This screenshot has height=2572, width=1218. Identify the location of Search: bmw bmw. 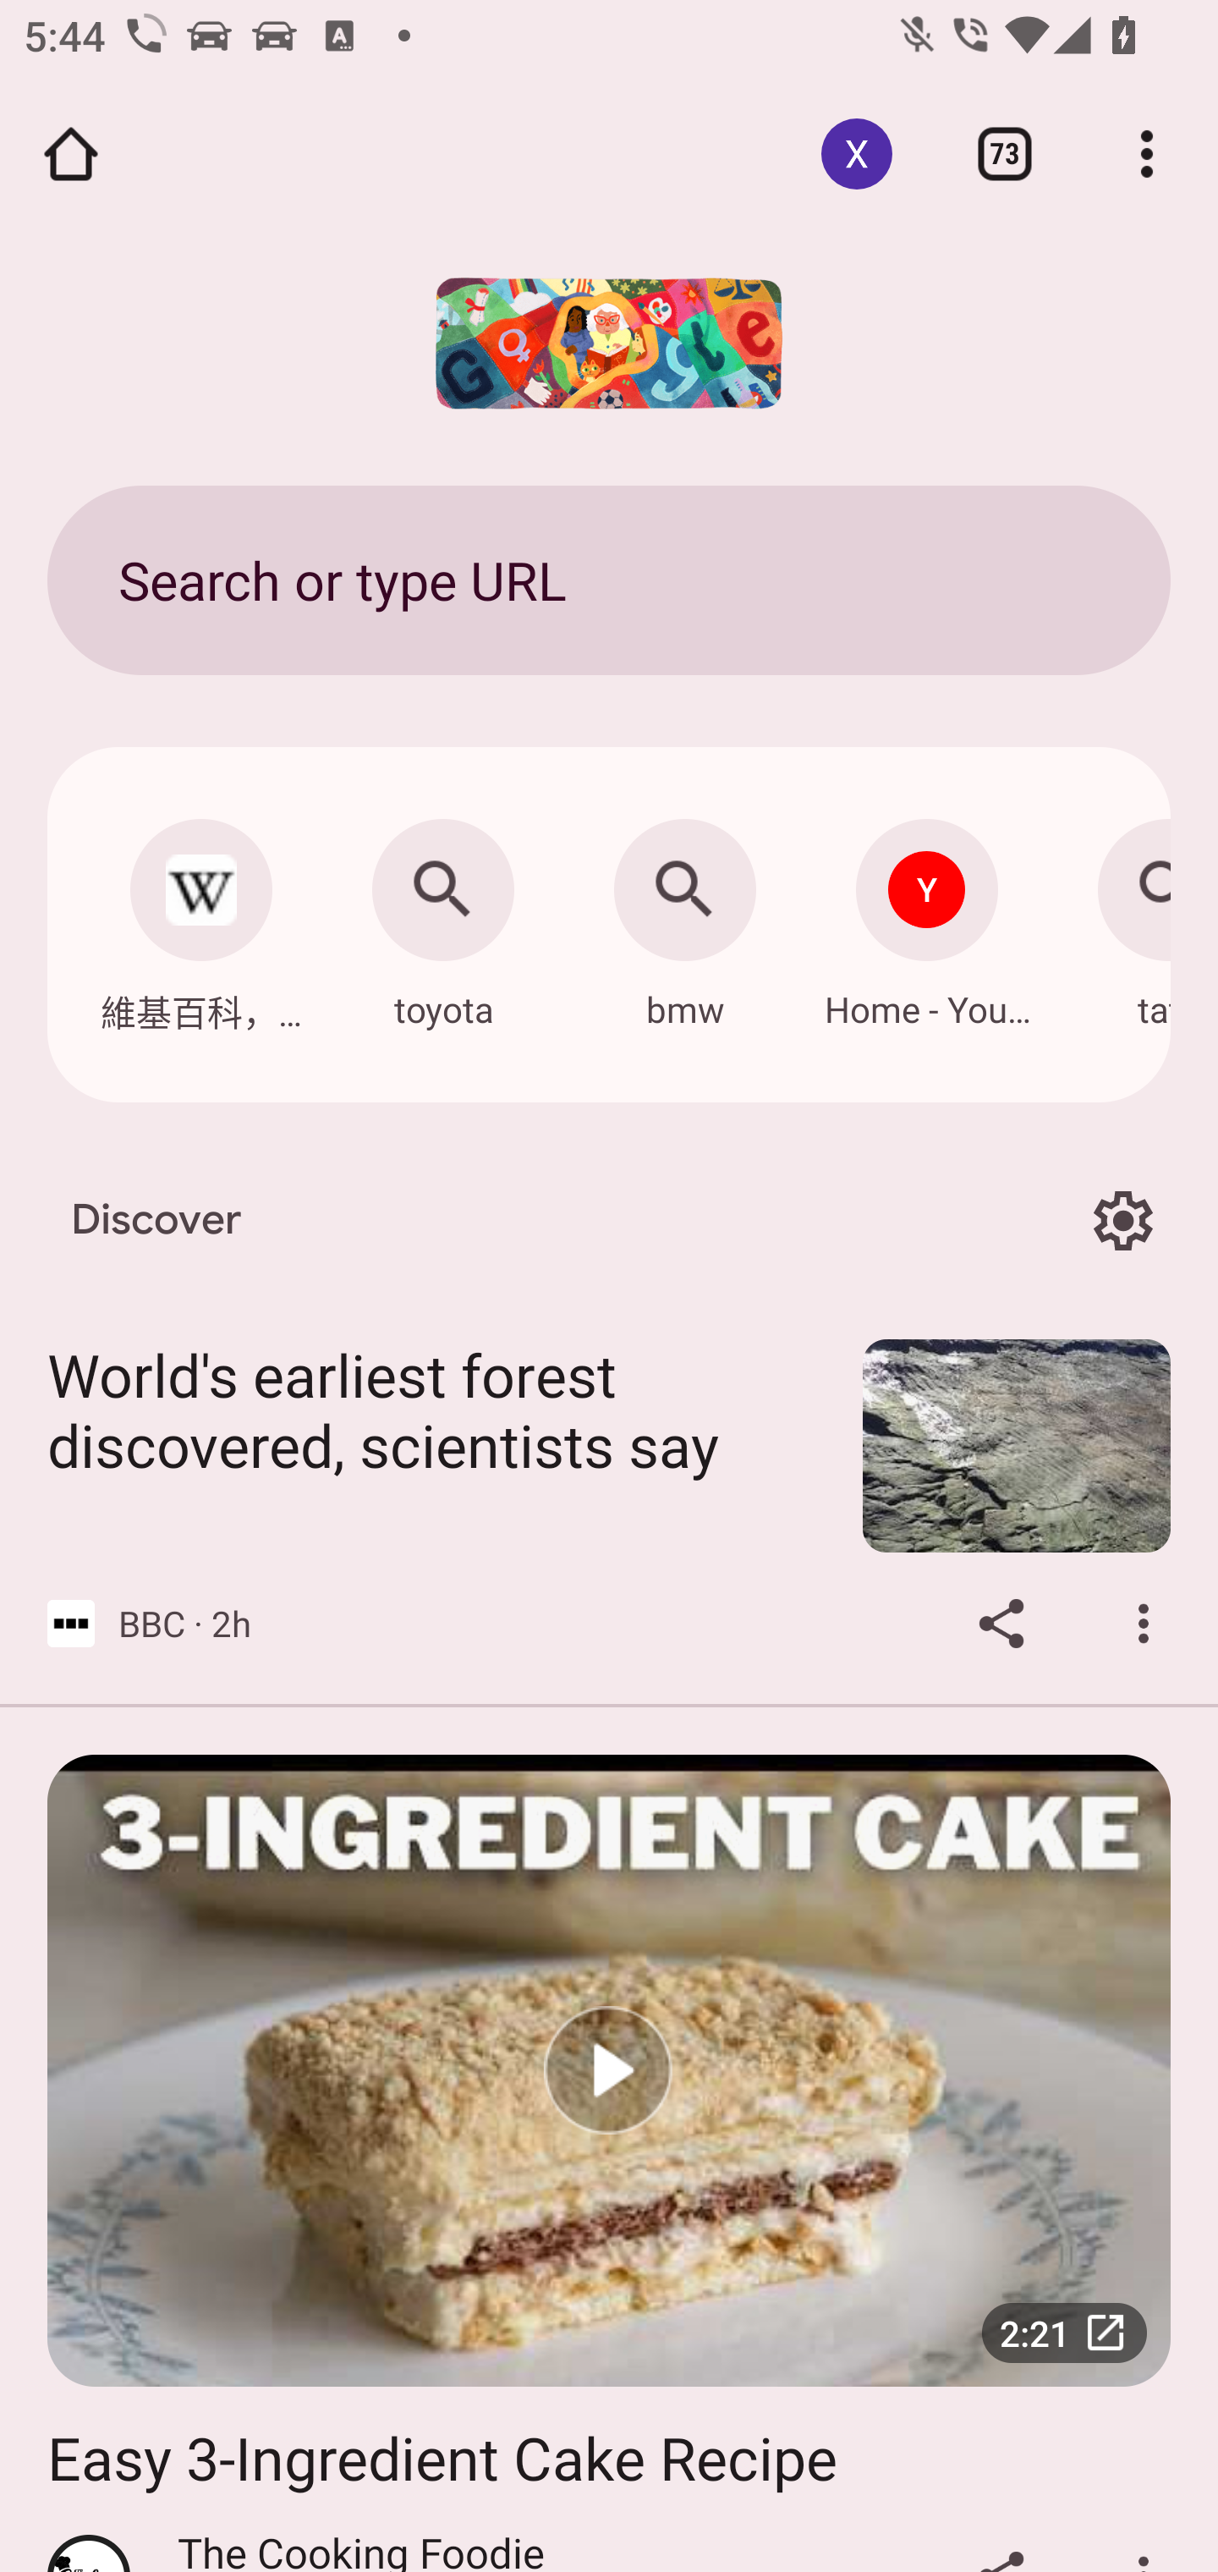
(685, 915).